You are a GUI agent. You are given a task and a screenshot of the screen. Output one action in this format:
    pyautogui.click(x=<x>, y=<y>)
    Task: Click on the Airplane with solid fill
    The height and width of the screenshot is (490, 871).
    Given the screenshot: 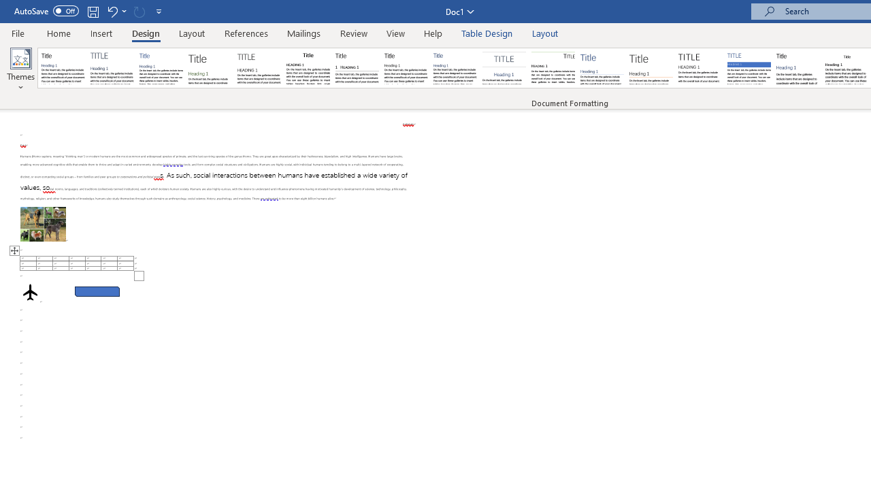 What is the action you would take?
    pyautogui.click(x=30, y=292)
    